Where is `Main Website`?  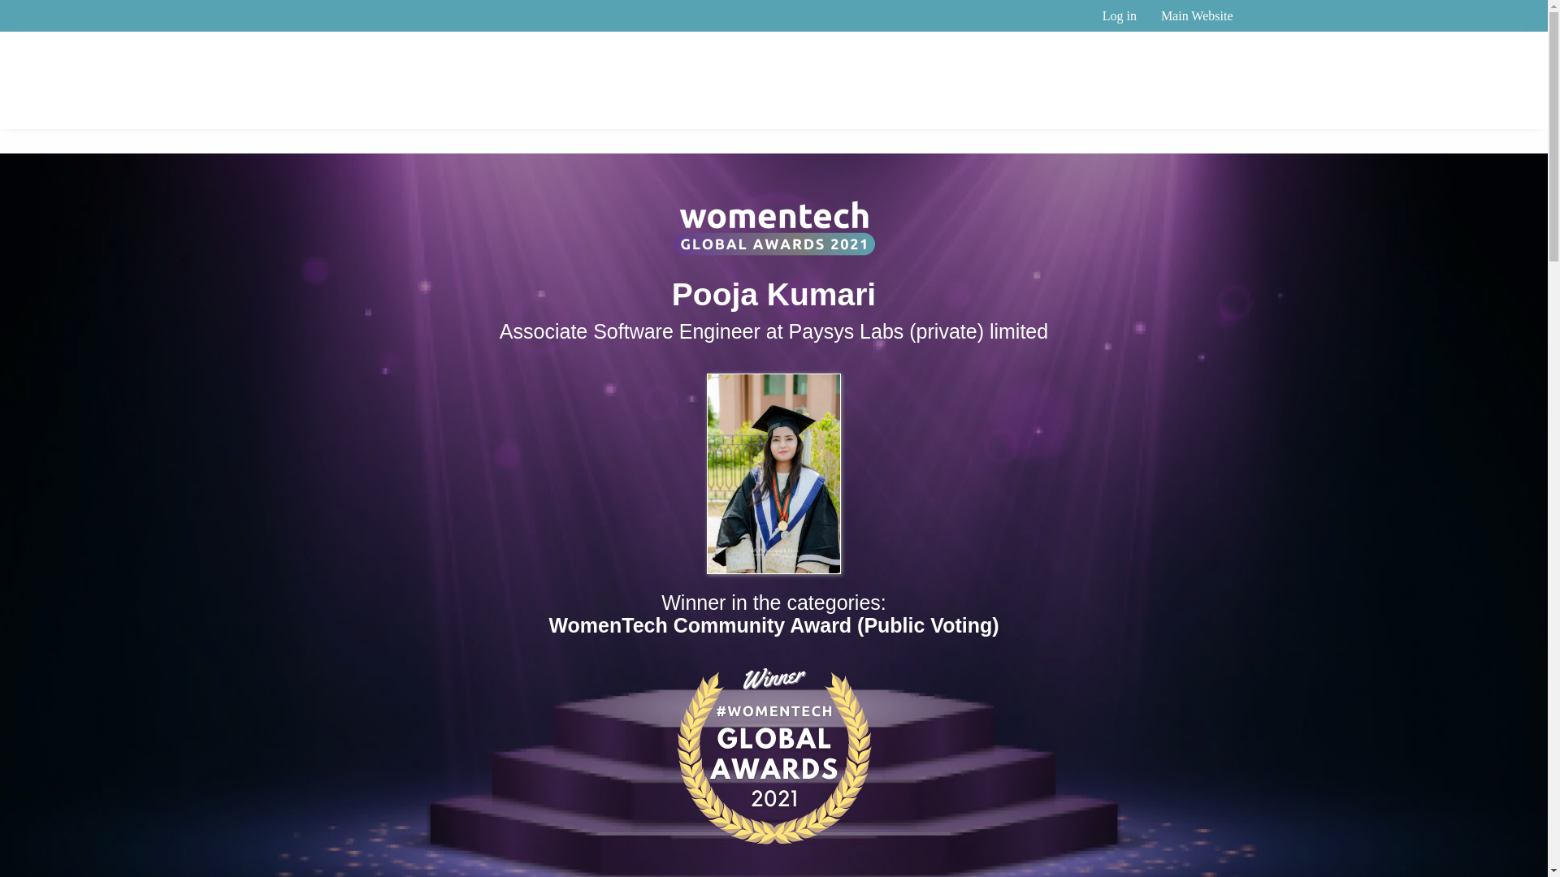 Main Website is located at coordinates (1196, 15).